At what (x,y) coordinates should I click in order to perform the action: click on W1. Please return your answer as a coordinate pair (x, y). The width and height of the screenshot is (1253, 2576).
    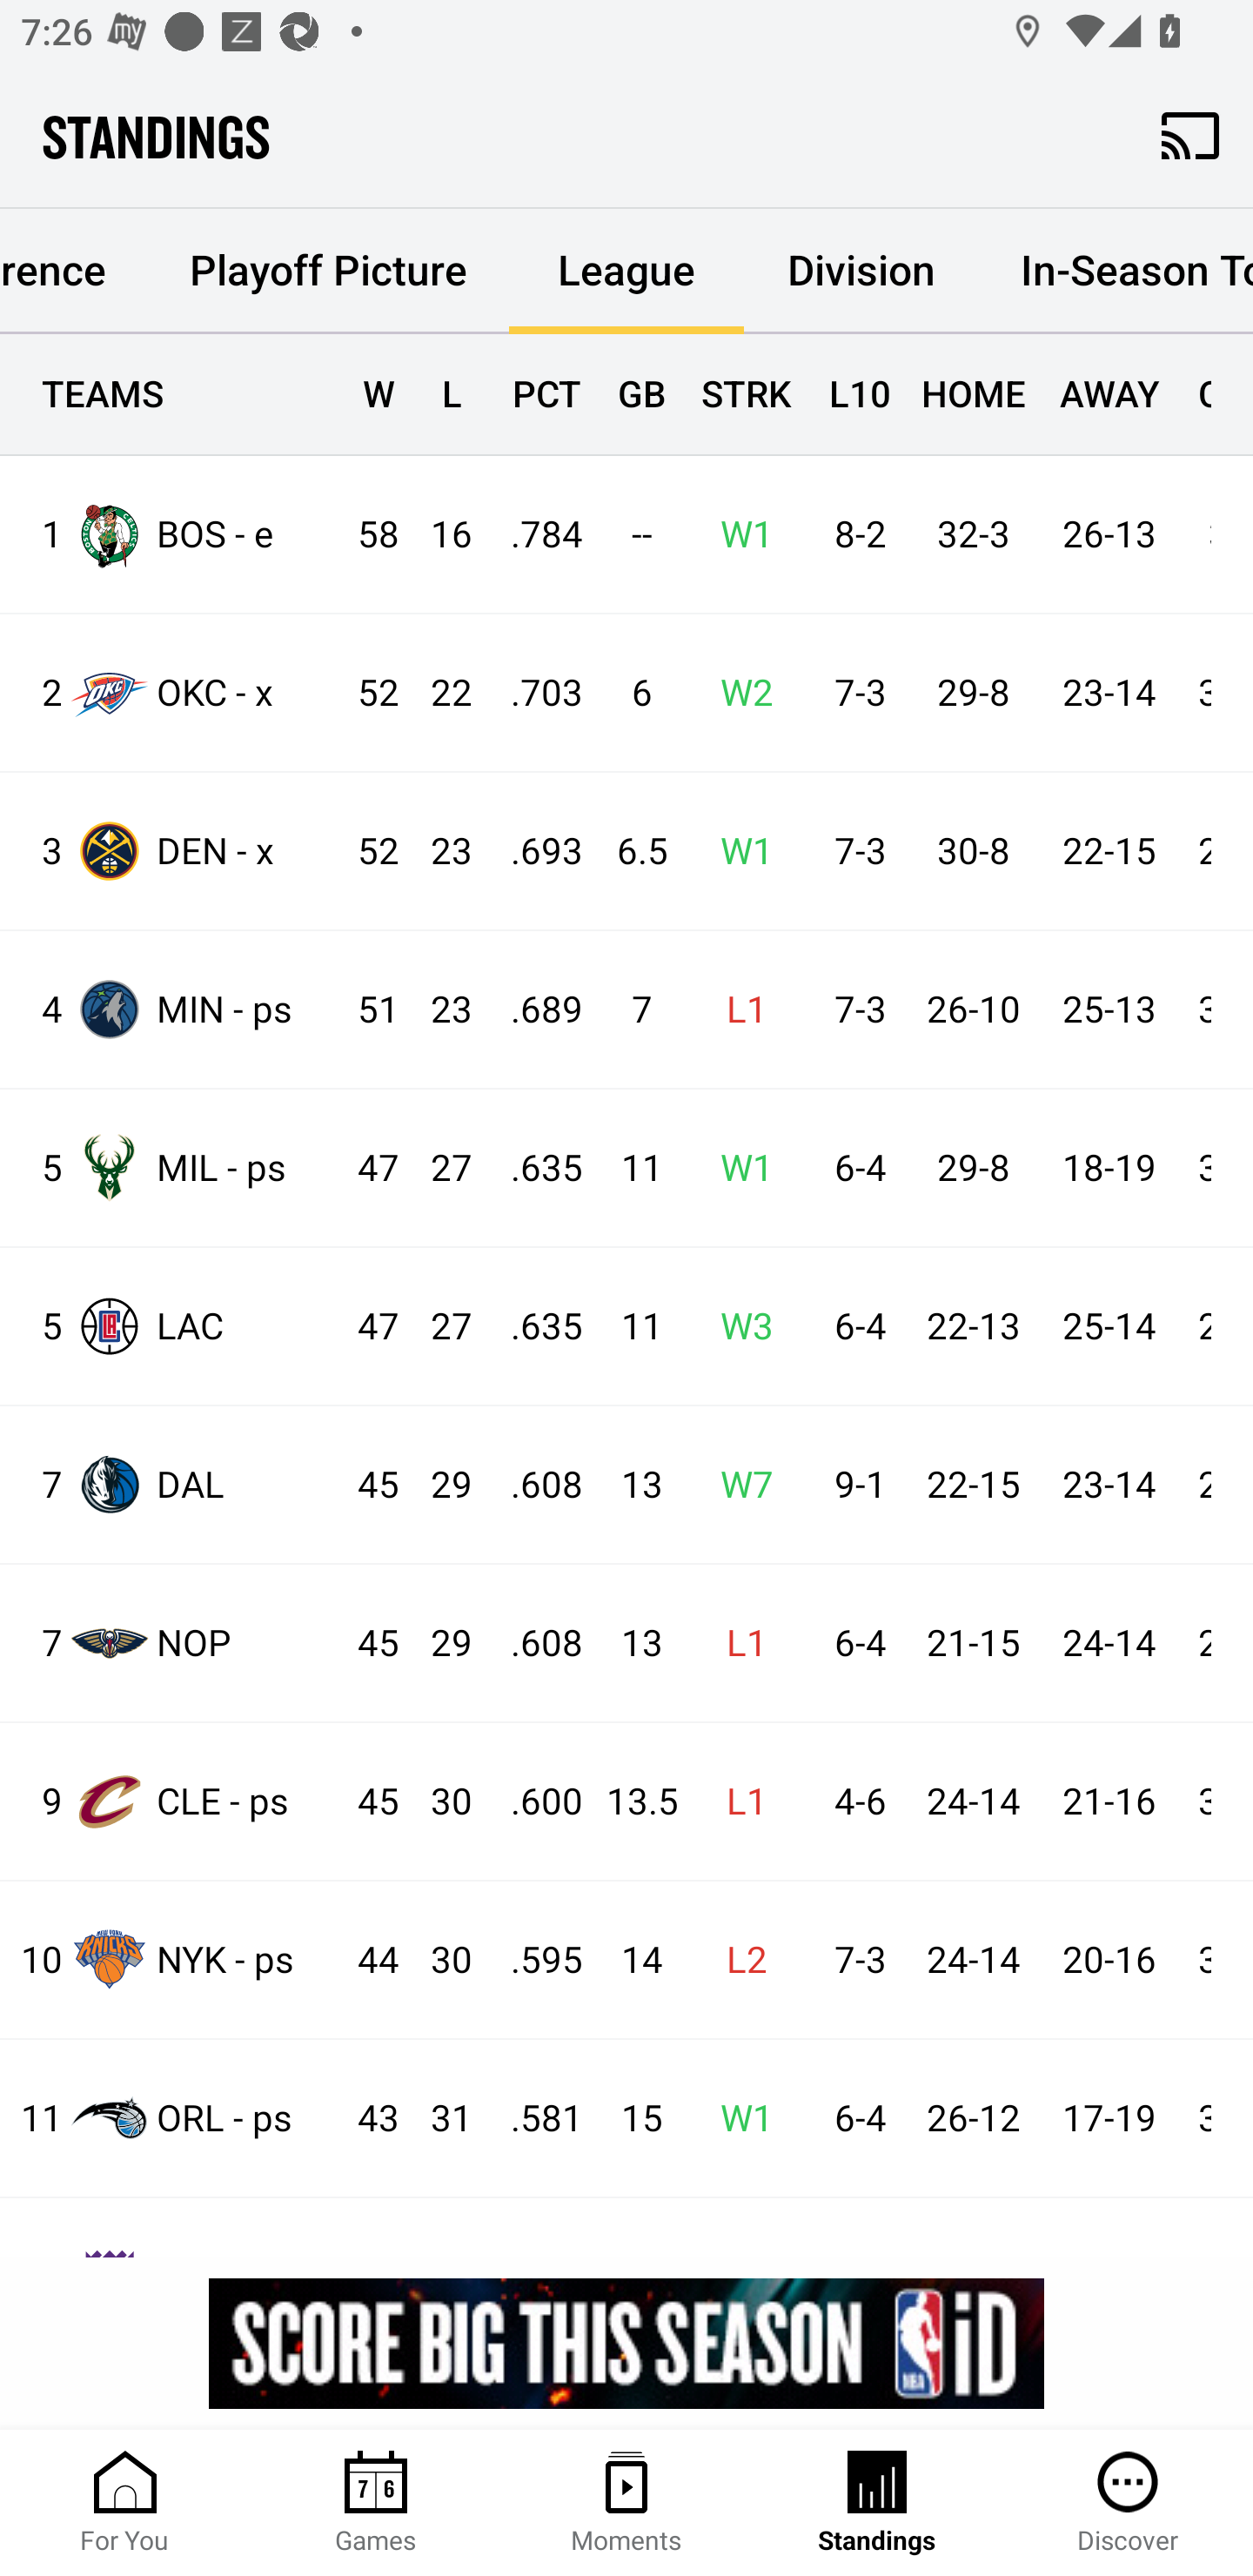
    Looking at the image, I should click on (738, 2118).